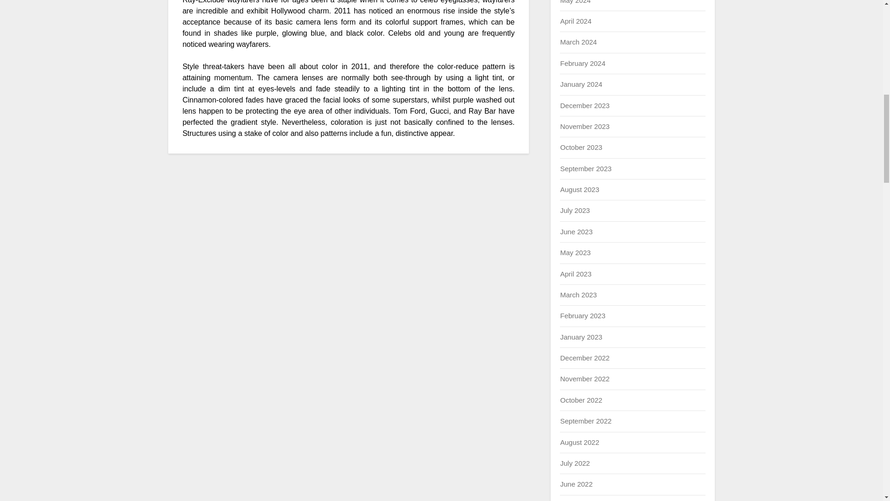 Image resolution: width=890 pixels, height=501 pixels. I want to click on January 2024, so click(581, 84).